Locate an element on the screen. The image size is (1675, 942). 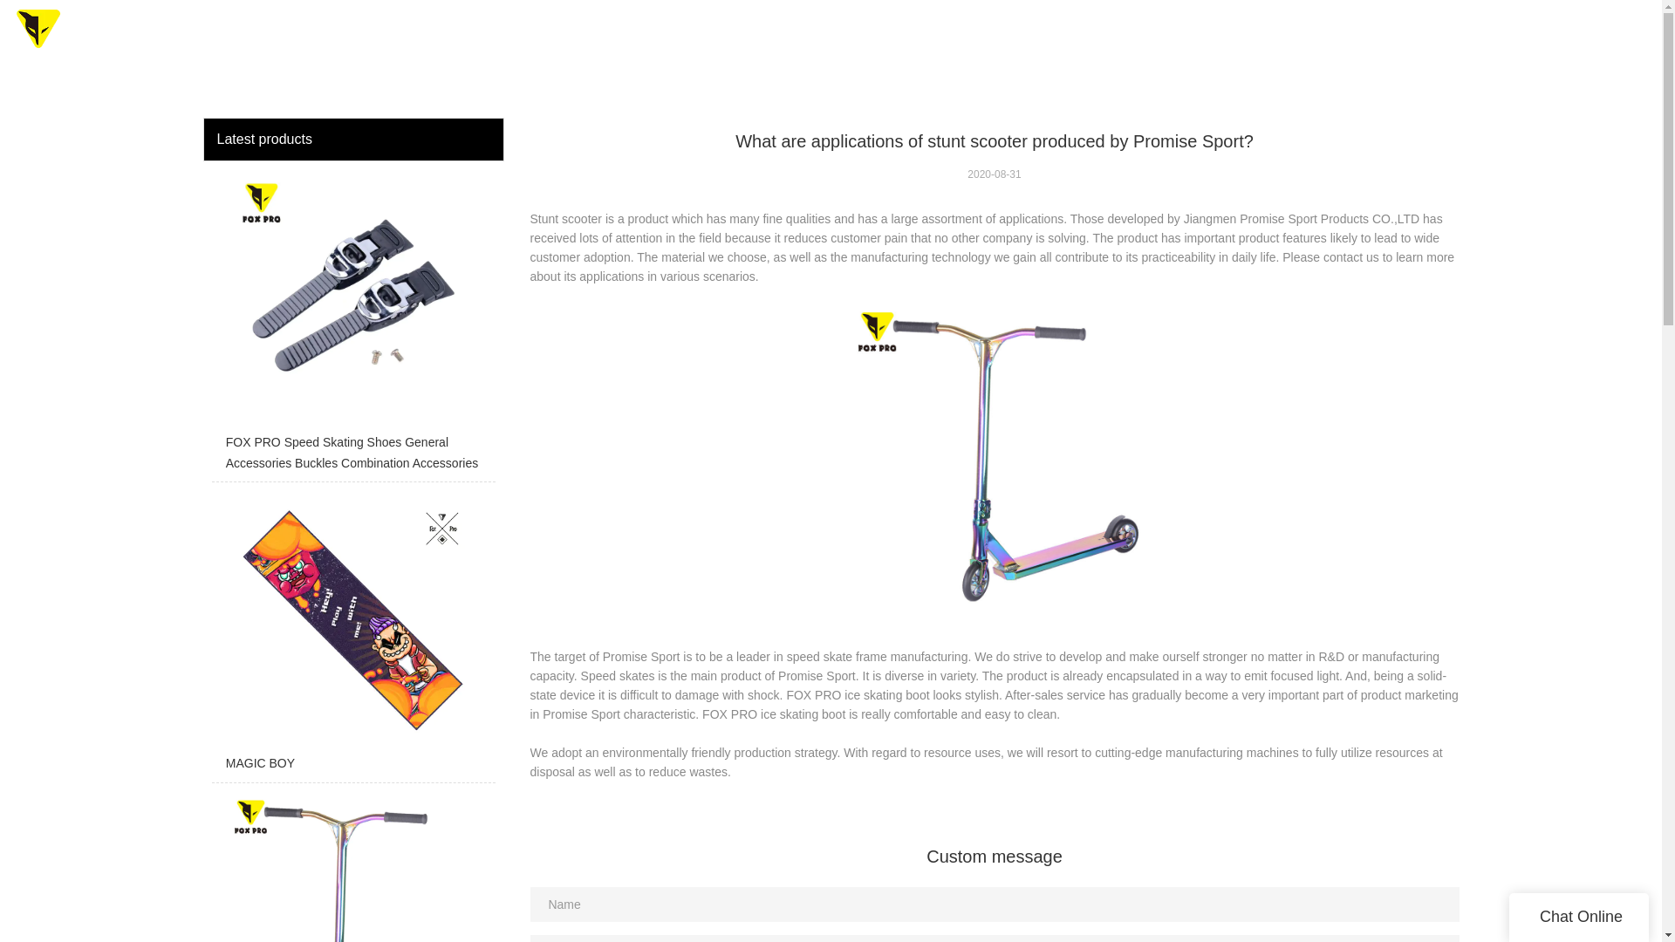
VIDEO is located at coordinates (1211, 35).